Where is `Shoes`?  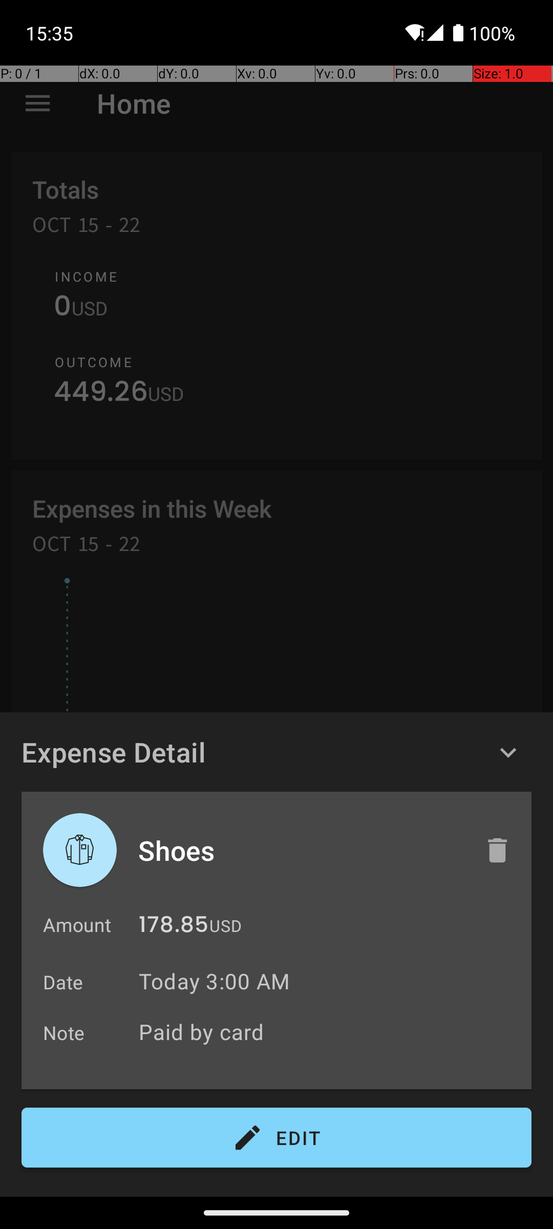
Shoes is located at coordinates (301, 850).